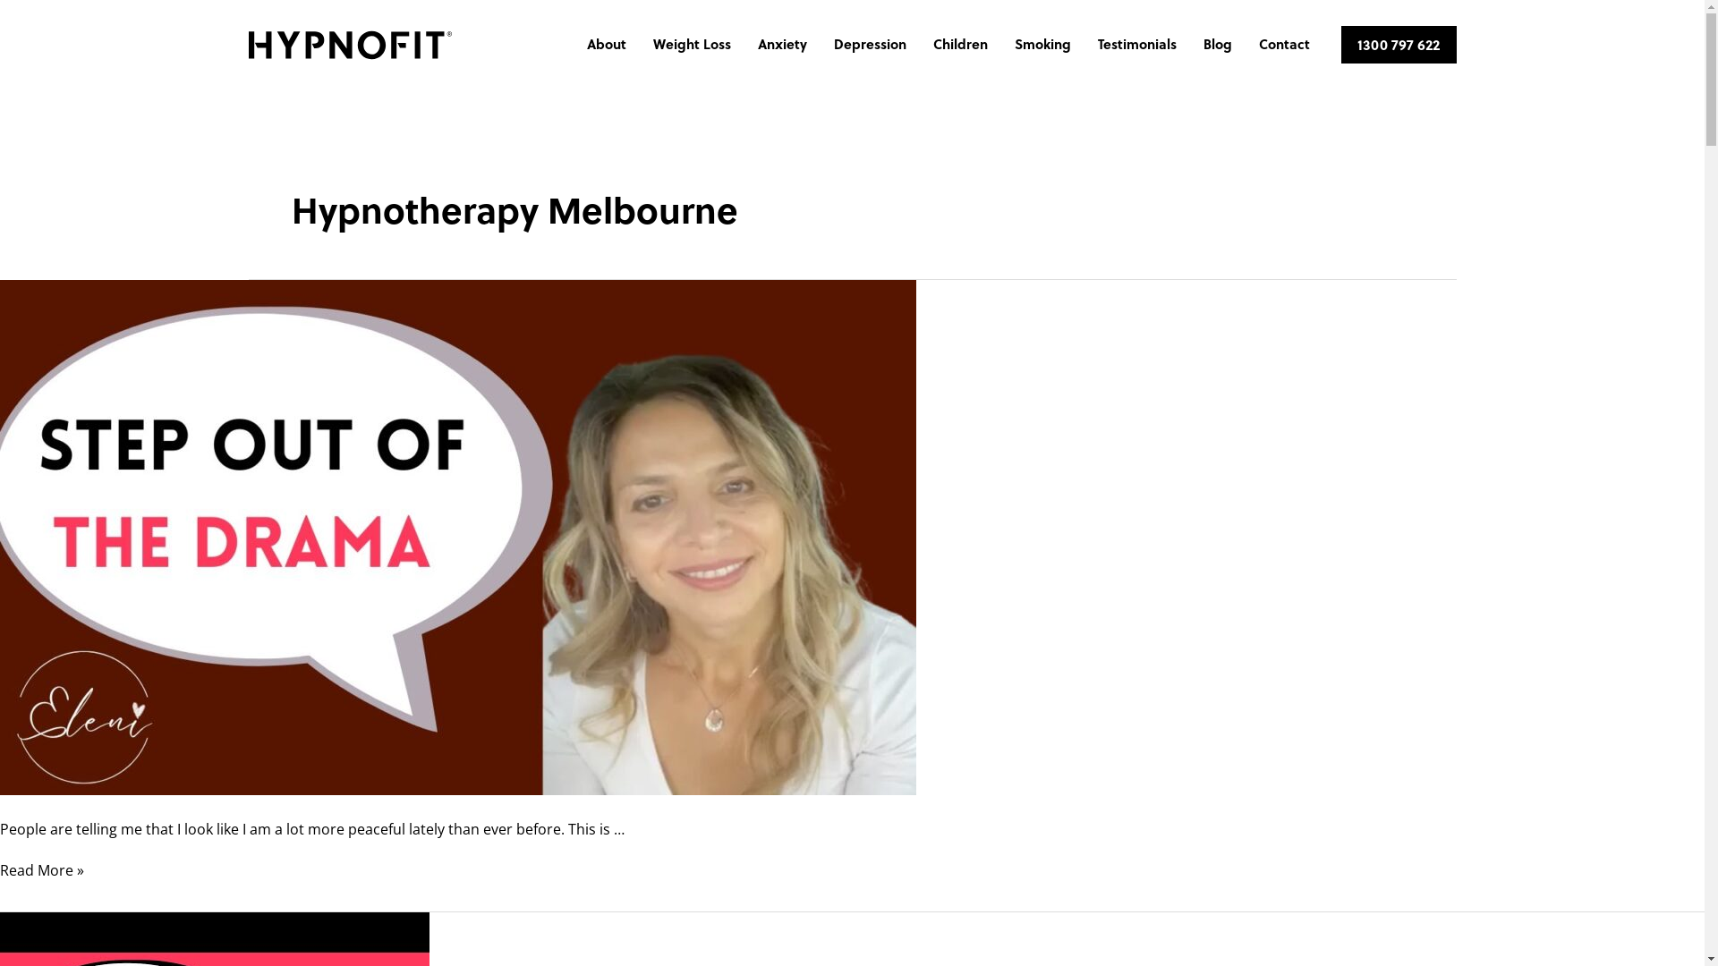 Image resolution: width=1718 pixels, height=966 pixels. I want to click on Contact, so click(1285, 45).